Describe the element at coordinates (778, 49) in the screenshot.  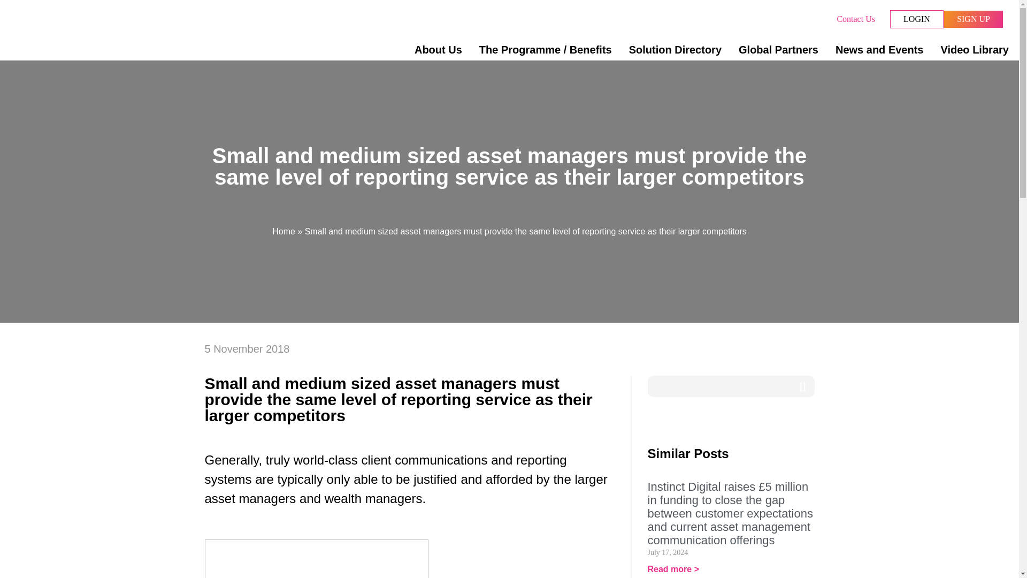
I see `Global Partners` at that location.